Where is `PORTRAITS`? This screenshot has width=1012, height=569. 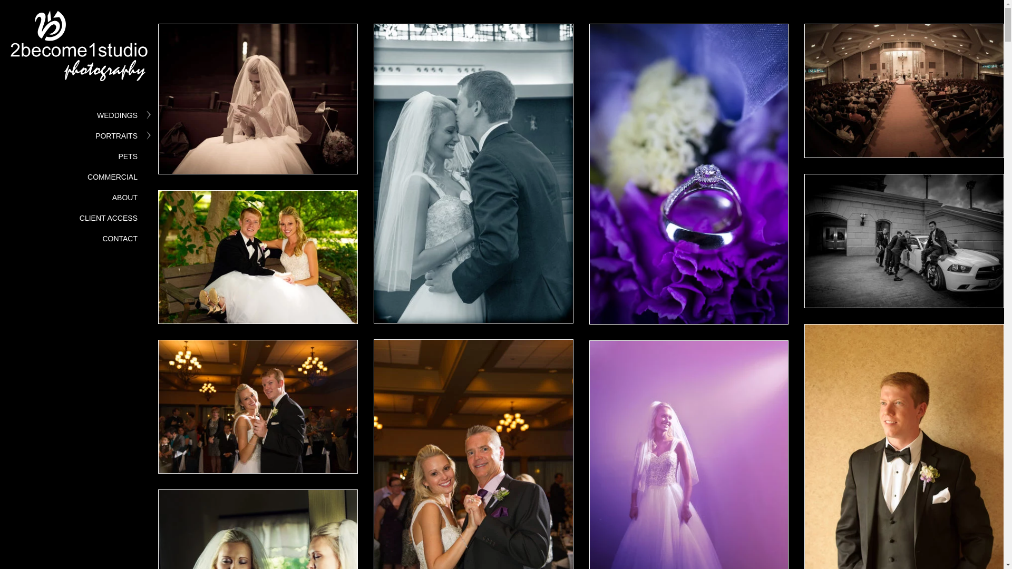 PORTRAITS is located at coordinates (116, 136).